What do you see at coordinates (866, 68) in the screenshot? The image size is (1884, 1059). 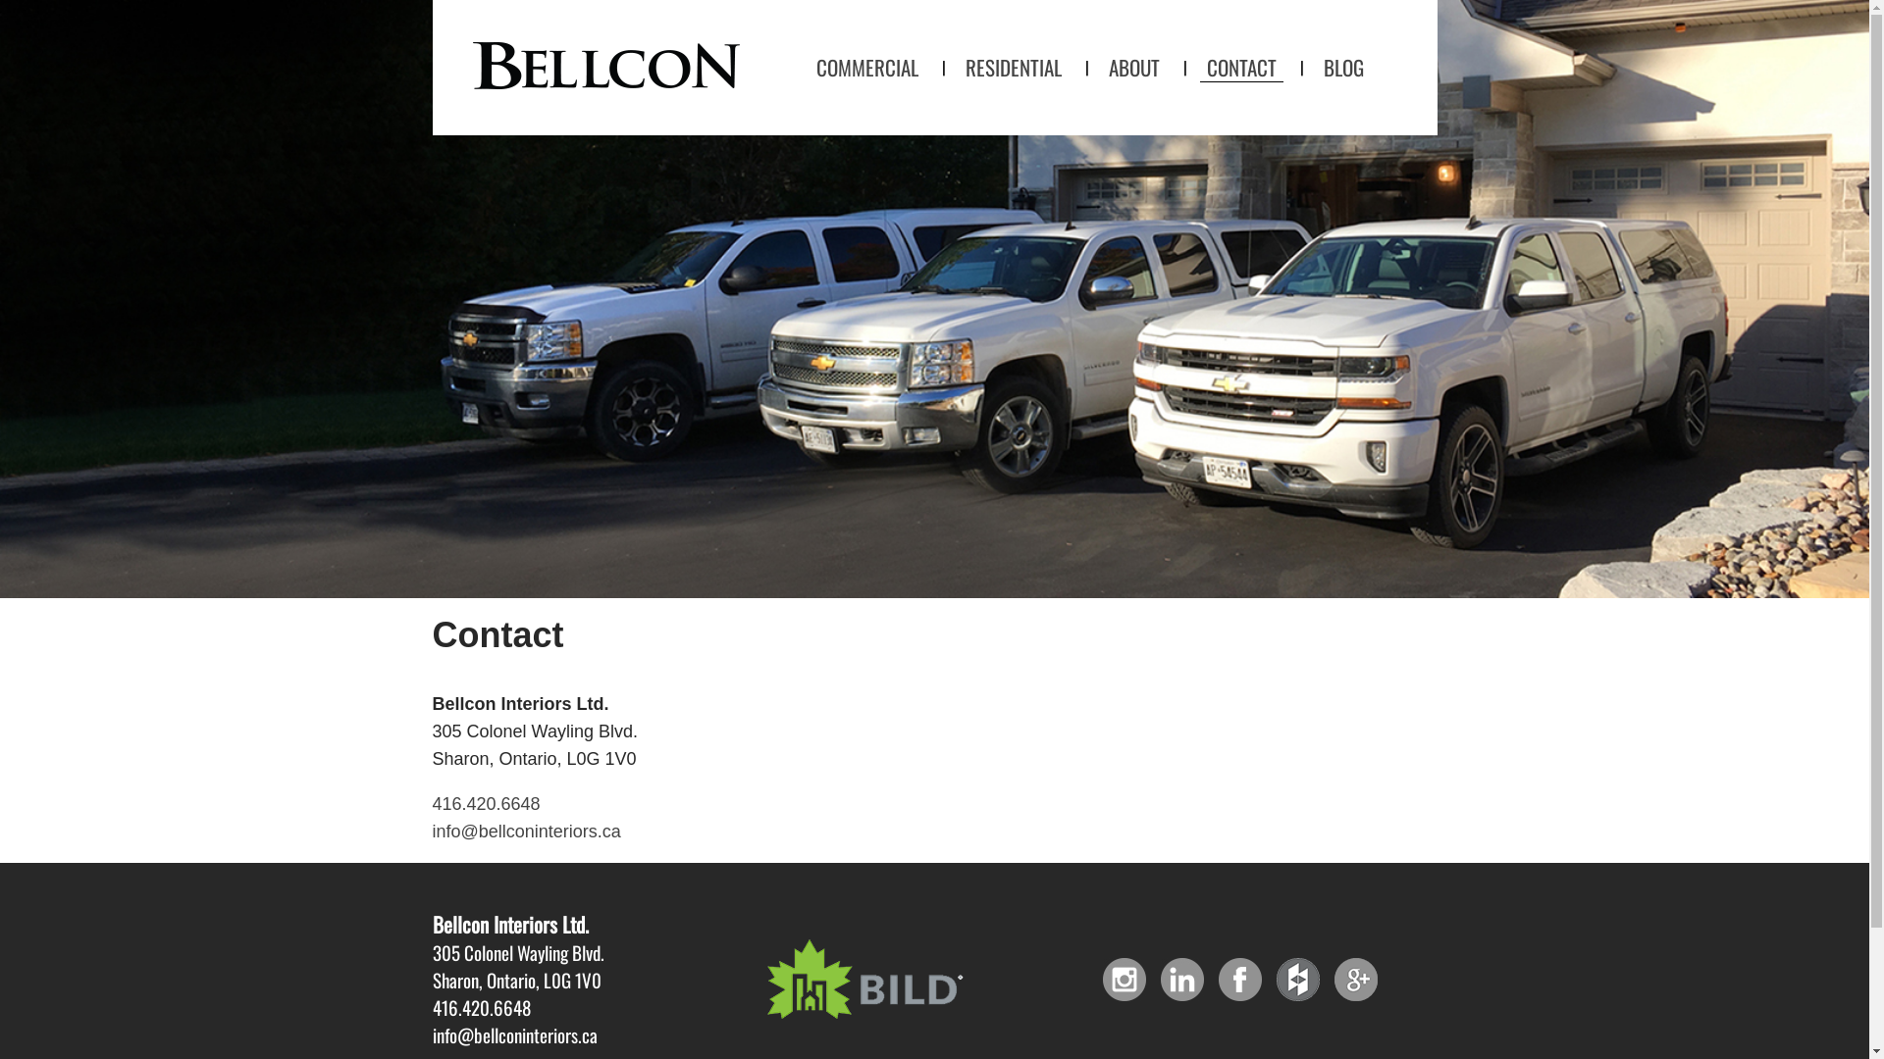 I see `COMMERCIAL` at bounding box center [866, 68].